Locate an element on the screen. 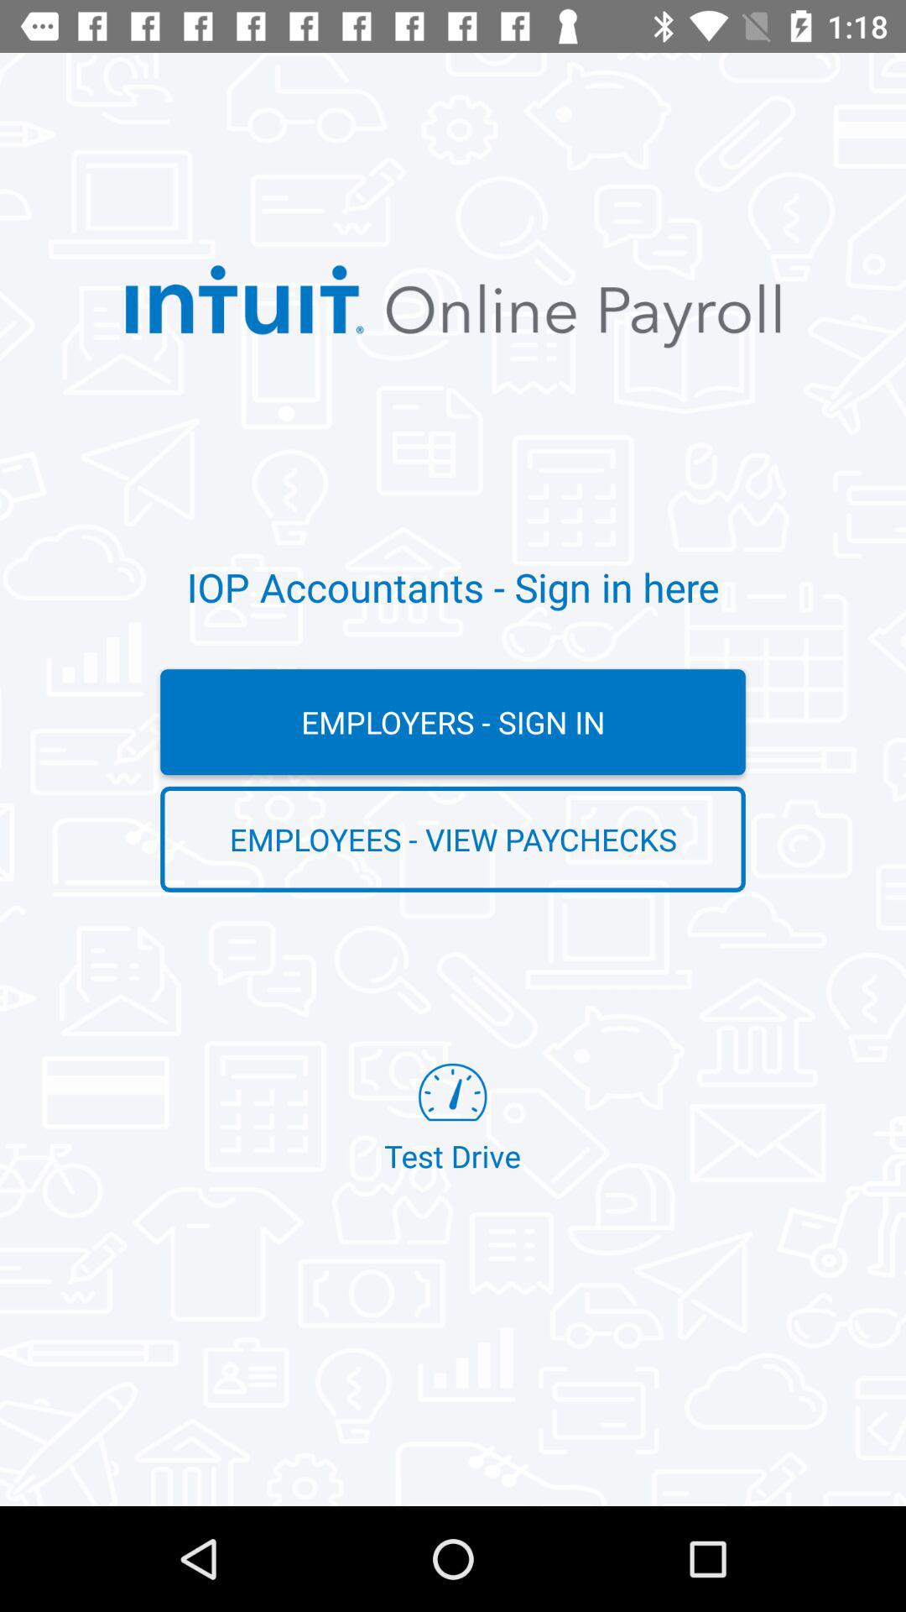  click item below the employees - view paychecks is located at coordinates (452, 1120).